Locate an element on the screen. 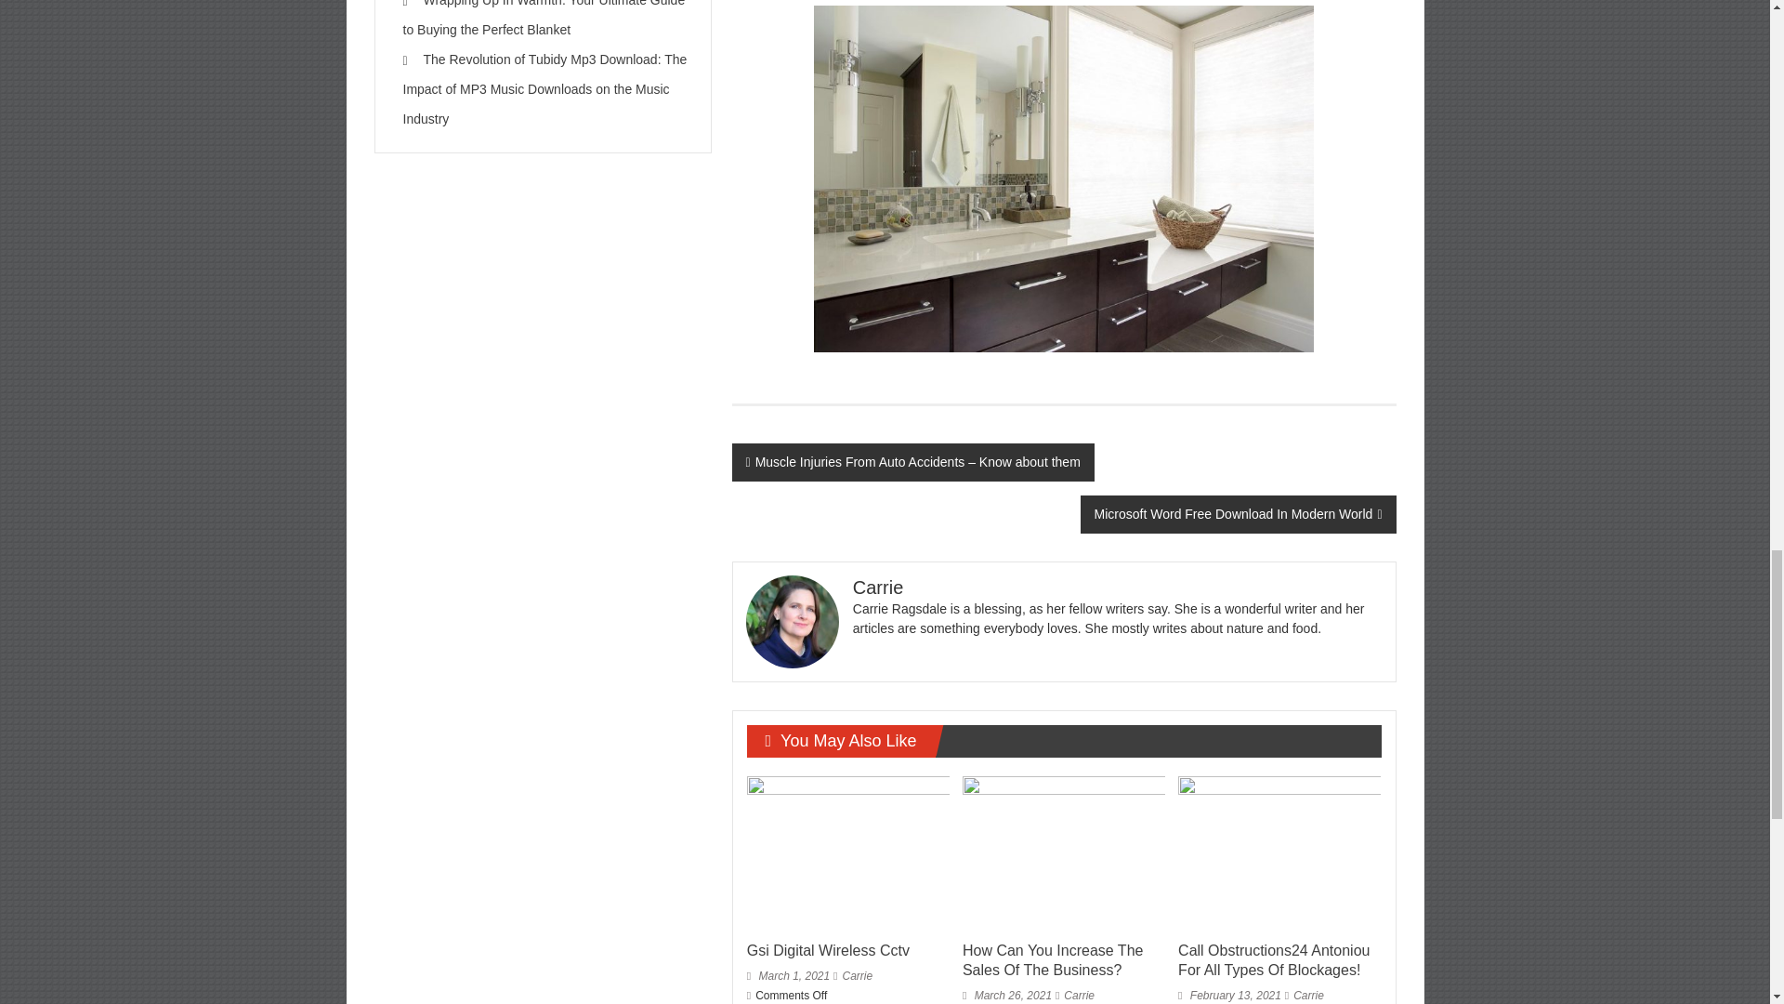 The image size is (1784, 1004). How Can You Increase The Sales Of The Business? is located at coordinates (1063, 853).